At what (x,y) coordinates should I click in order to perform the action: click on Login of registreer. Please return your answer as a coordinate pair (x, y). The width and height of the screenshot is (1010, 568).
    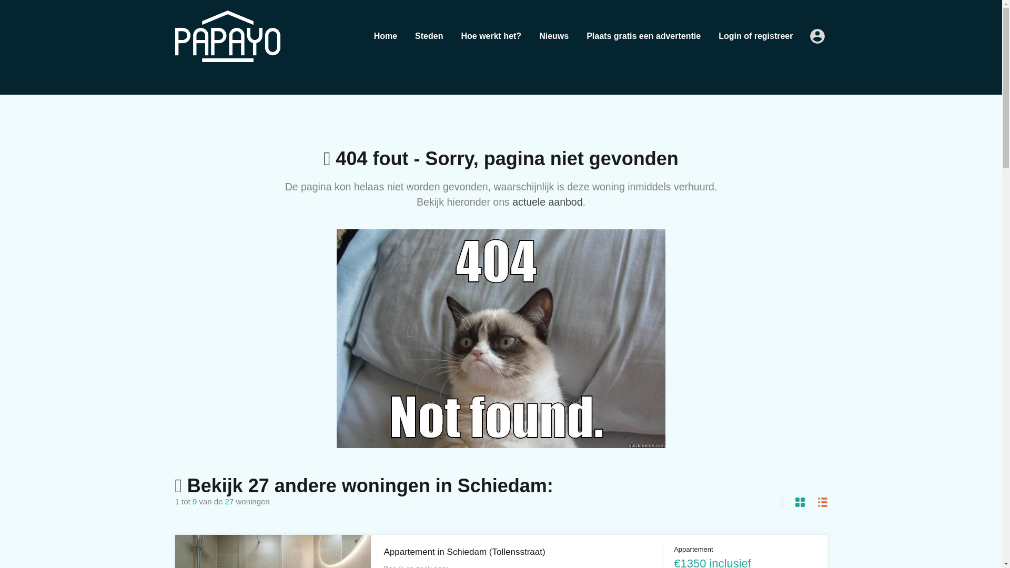
    Looking at the image, I should click on (755, 36).